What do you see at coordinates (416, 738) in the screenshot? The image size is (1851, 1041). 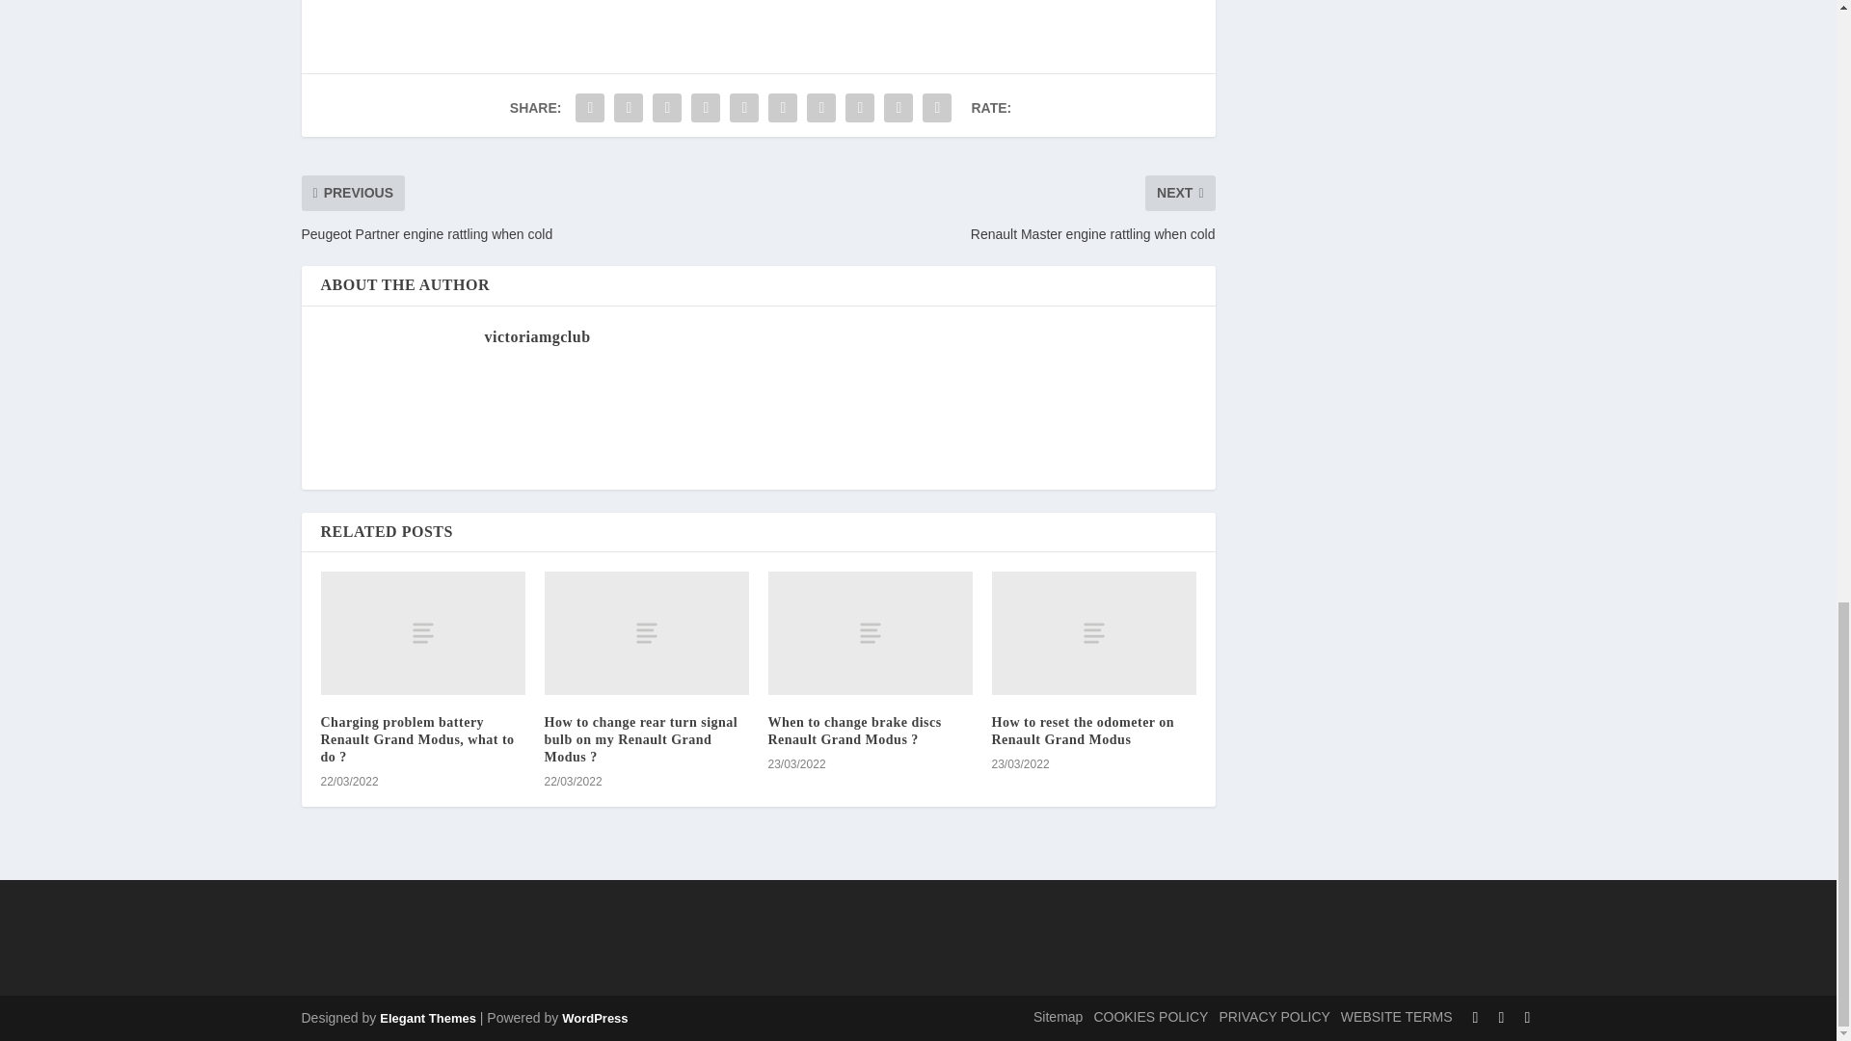 I see `Charging problem battery Renault Grand Modus, what to do ?` at bounding box center [416, 738].